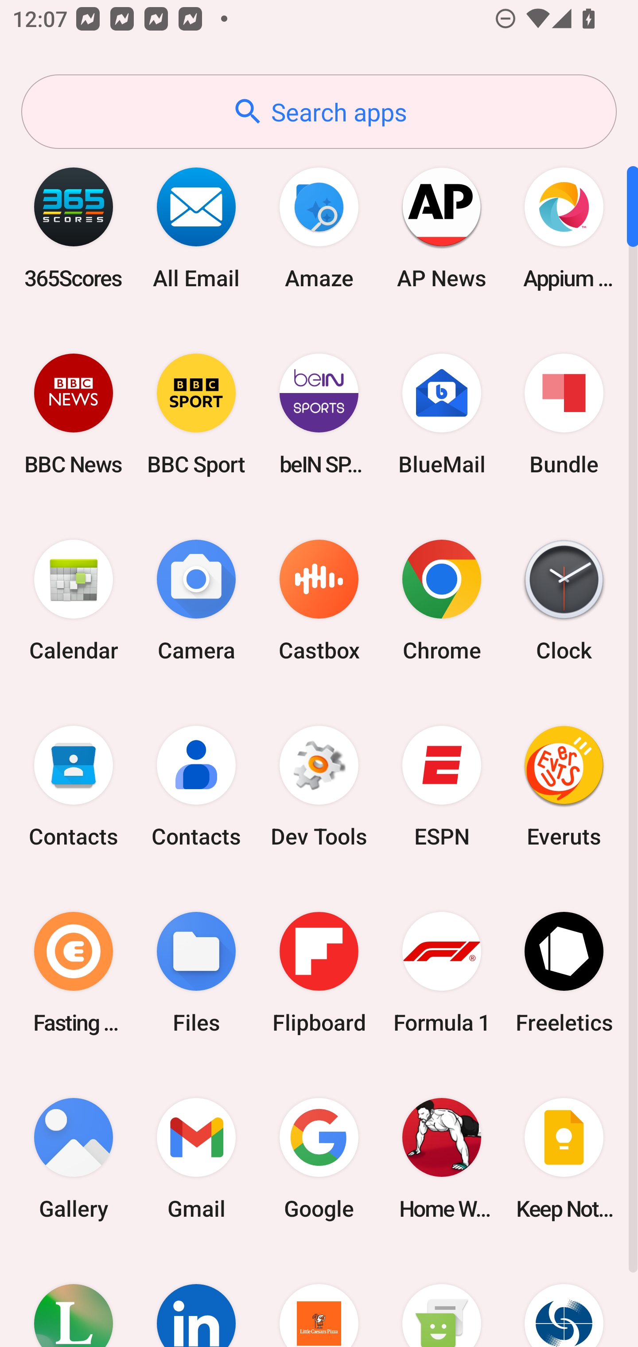 This screenshot has height=1347, width=638. Describe the element at coordinates (564, 972) in the screenshot. I see `Freeletics` at that location.